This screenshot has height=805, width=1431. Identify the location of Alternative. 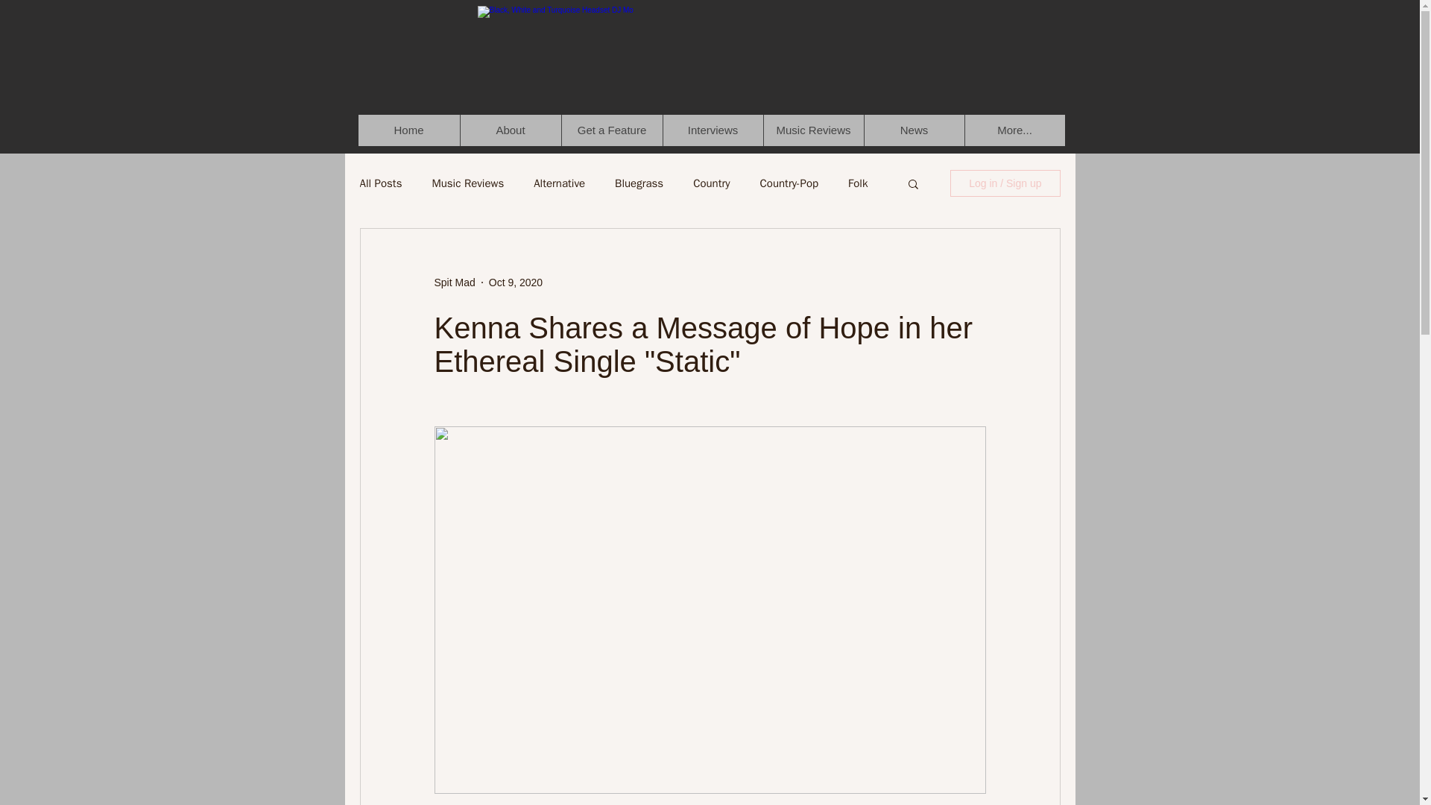
(559, 183).